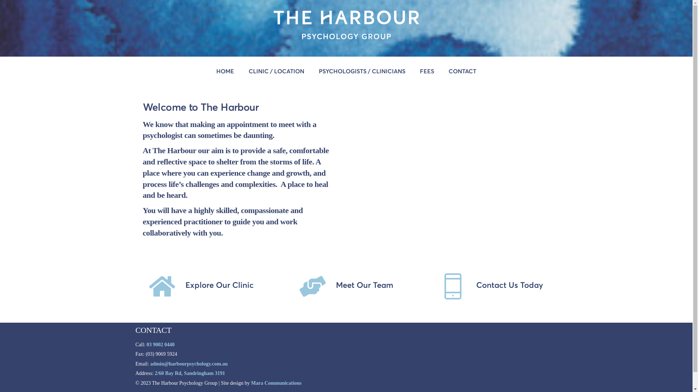 Image resolution: width=698 pixels, height=392 pixels. Describe the element at coordinates (346, 25) in the screenshot. I see `TheHarbour_Logo_Reverse-2` at that location.